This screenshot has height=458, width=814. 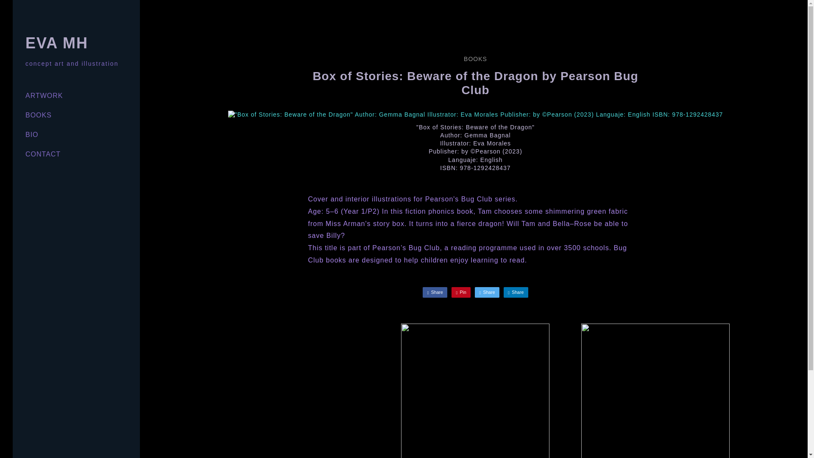 I want to click on BIO, so click(x=31, y=134).